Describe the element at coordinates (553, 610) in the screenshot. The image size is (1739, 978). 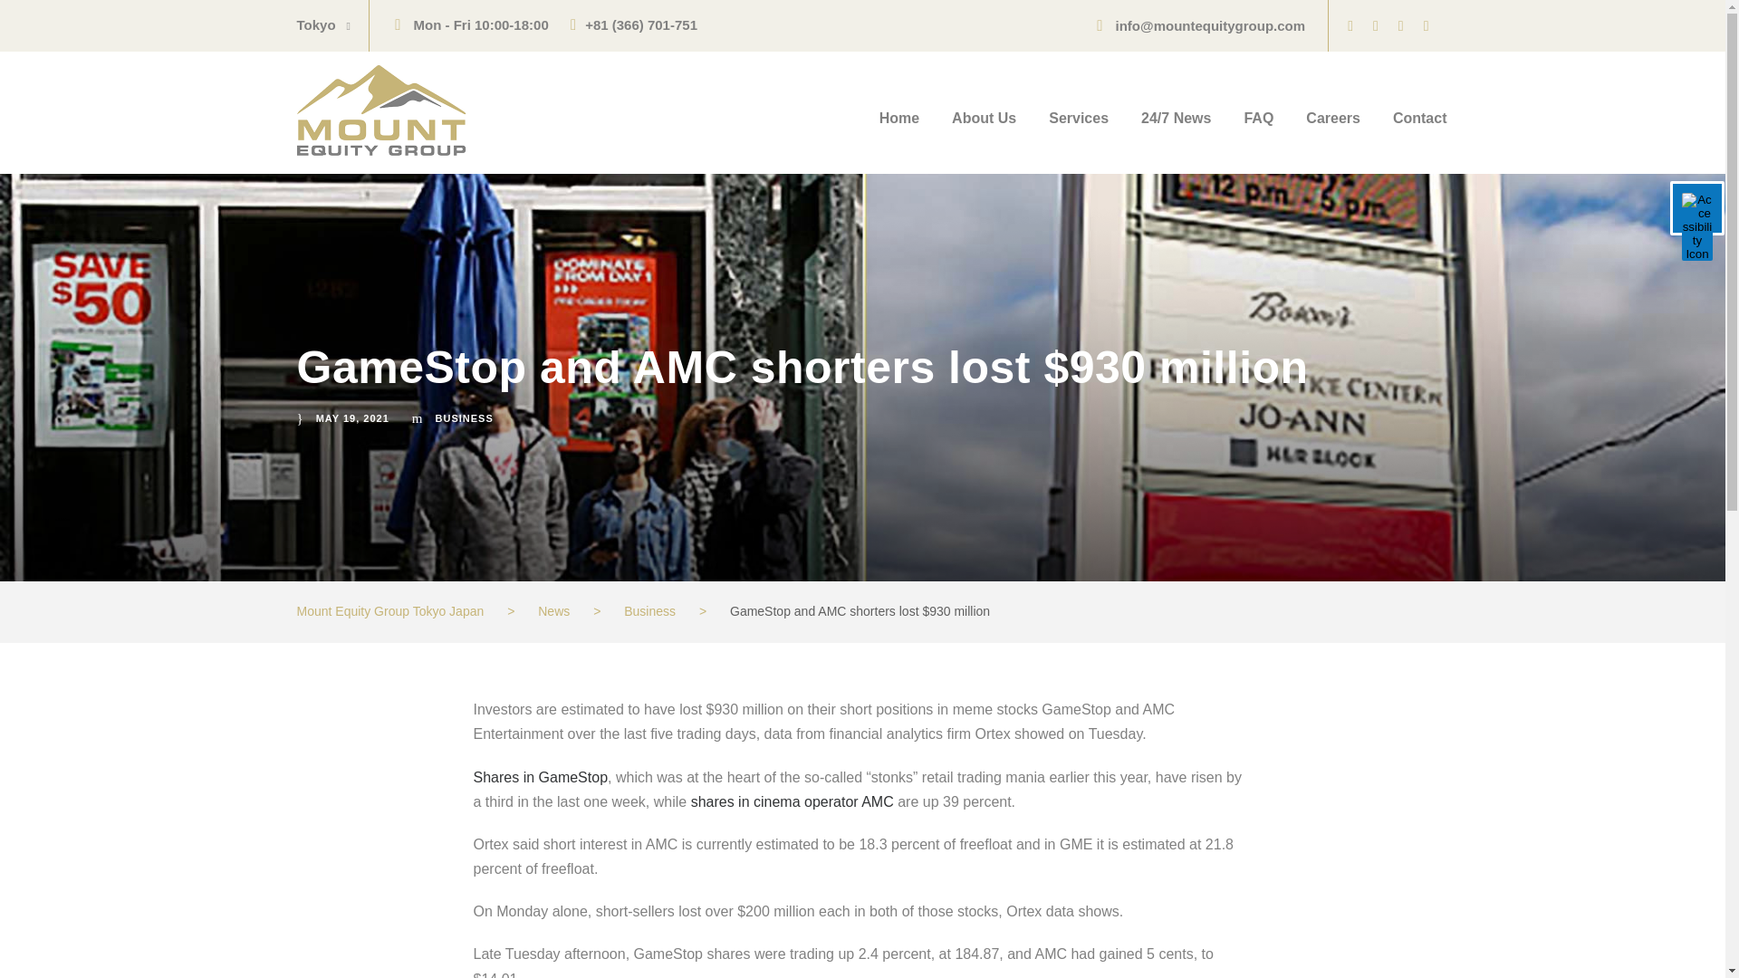
I see `Go to News.` at that location.